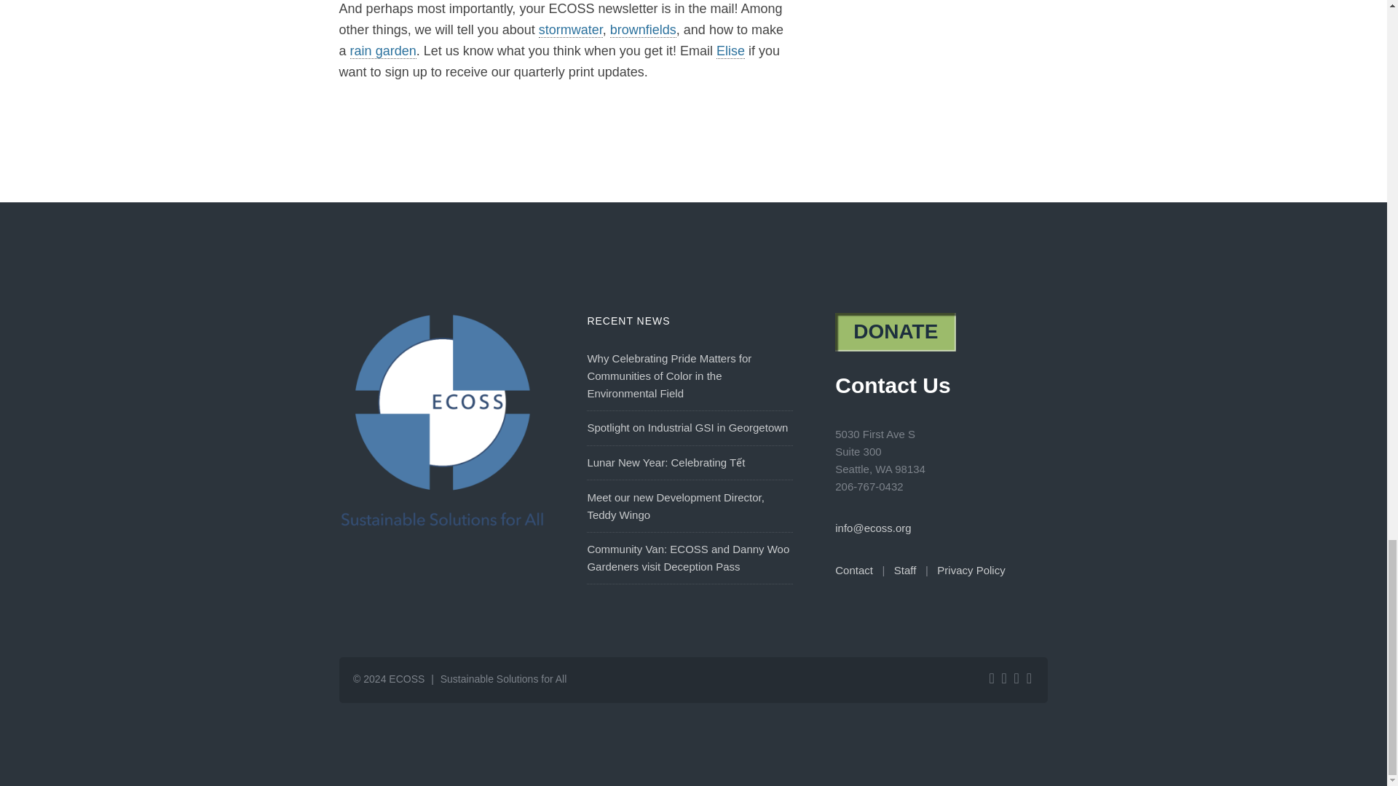 This screenshot has height=786, width=1398. What do you see at coordinates (570, 30) in the screenshot?
I see `stormwater` at bounding box center [570, 30].